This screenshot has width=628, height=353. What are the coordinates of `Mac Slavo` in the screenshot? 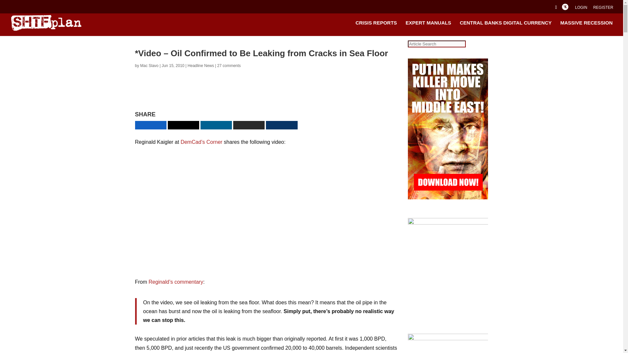 It's located at (149, 66).